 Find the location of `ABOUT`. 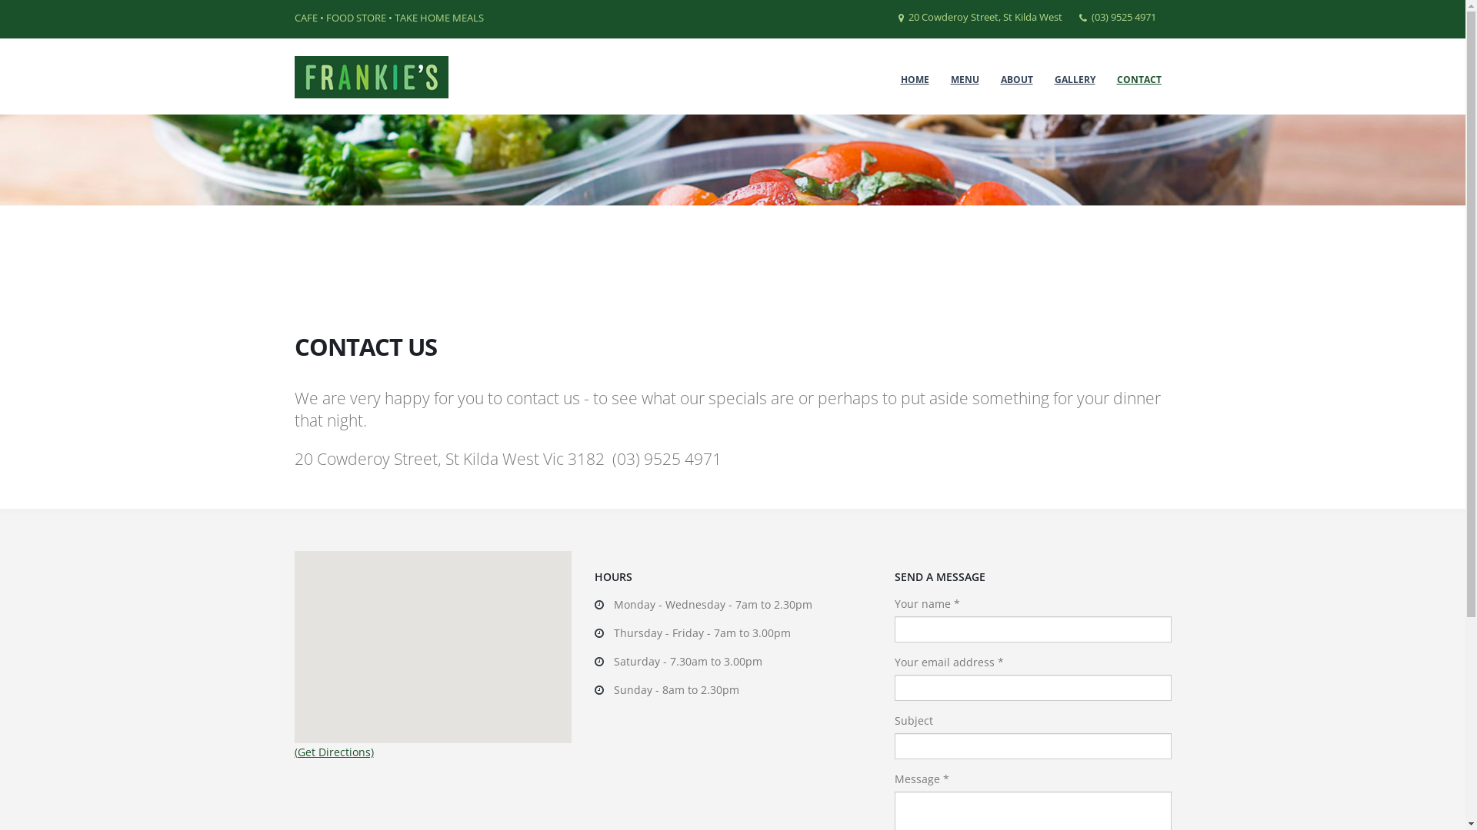

ABOUT is located at coordinates (1017, 80).